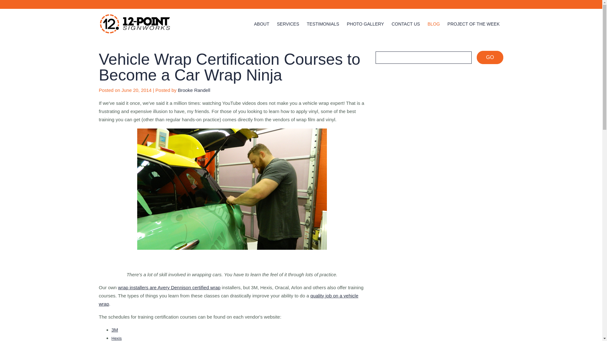 The height and width of the screenshot is (341, 607). Describe the element at coordinates (261, 24) in the screenshot. I see `ABOUT` at that location.